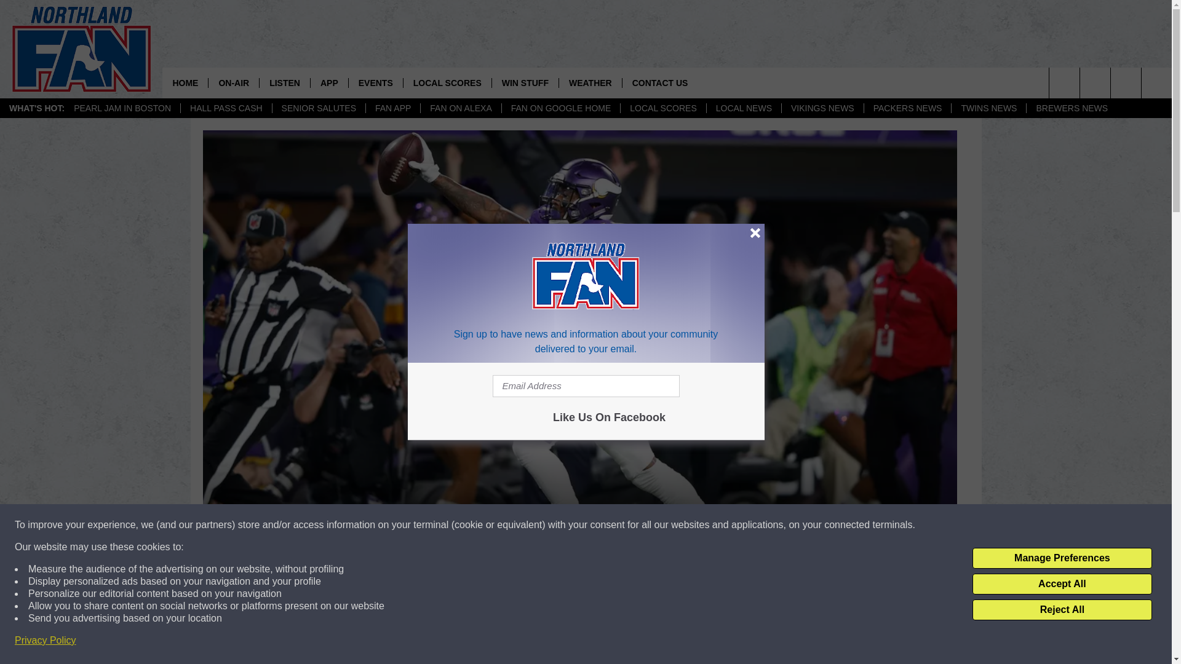 This screenshot has height=664, width=1181. Describe the element at coordinates (328, 82) in the screenshot. I see `APP` at that location.